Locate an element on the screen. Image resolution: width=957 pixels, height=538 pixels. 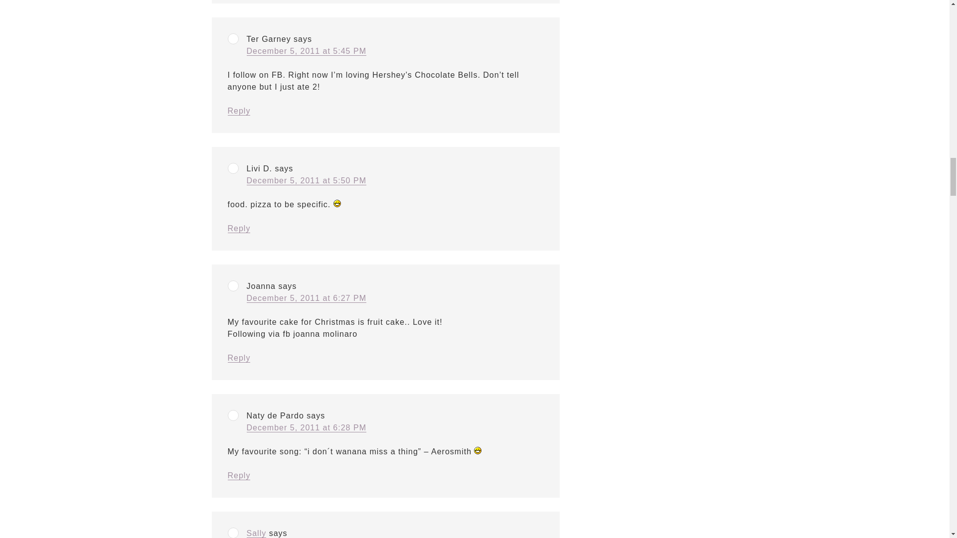
December 5, 2011 at 5:50 PM is located at coordinates (306, 180).